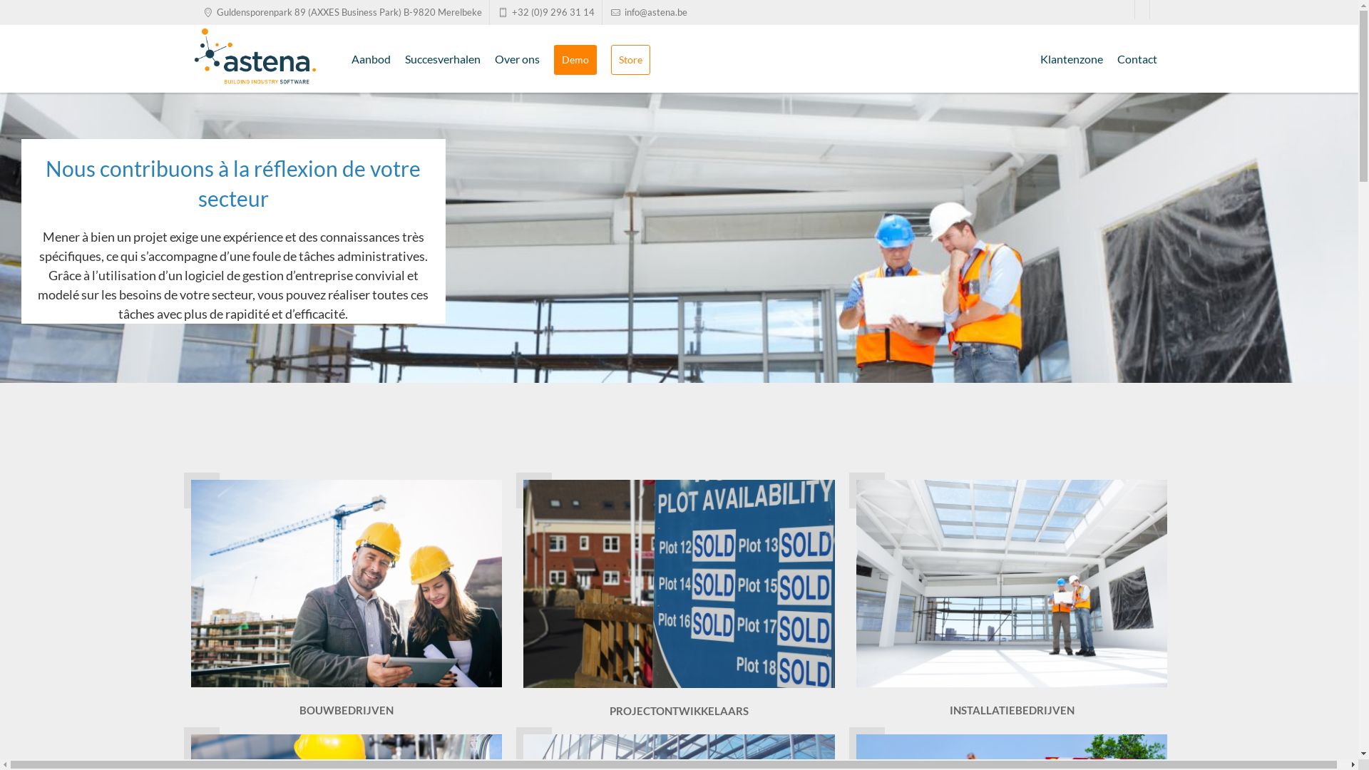 Image resolution: width=1369 pixels, height=770 pixels. Describe the element at coordinates (347, 600) in the screenshot. I see `BOUWBEDRIJVEN` at that location.